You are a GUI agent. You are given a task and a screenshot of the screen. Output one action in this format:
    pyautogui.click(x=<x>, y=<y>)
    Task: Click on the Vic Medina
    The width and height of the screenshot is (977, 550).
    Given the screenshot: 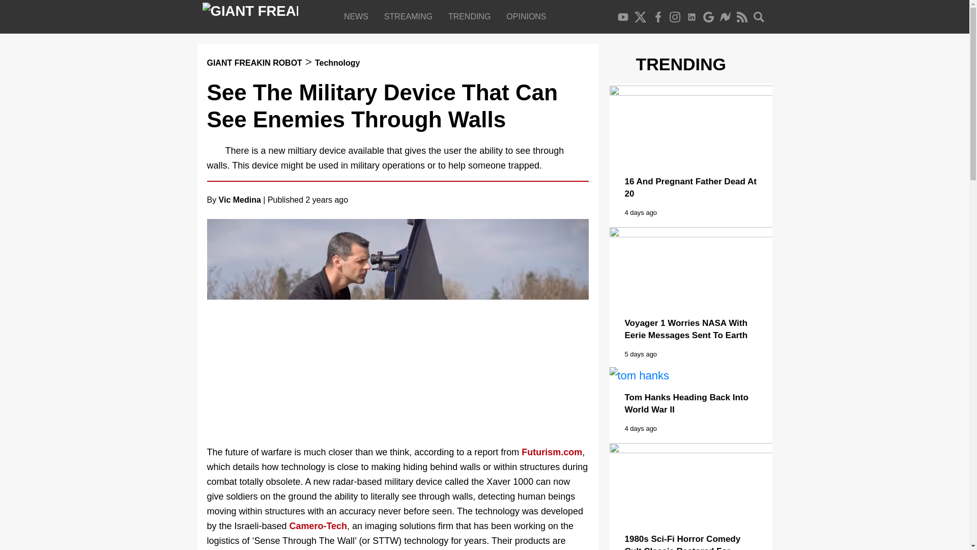 What is the action you would take?
    pyautogui.click(x=240, y=200)
    